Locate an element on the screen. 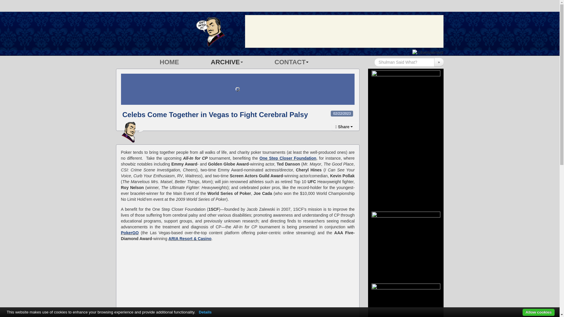 Image resolution: width=564 pixels, height=317 pixels. Shulman Says is located at coordinates (174, 32).